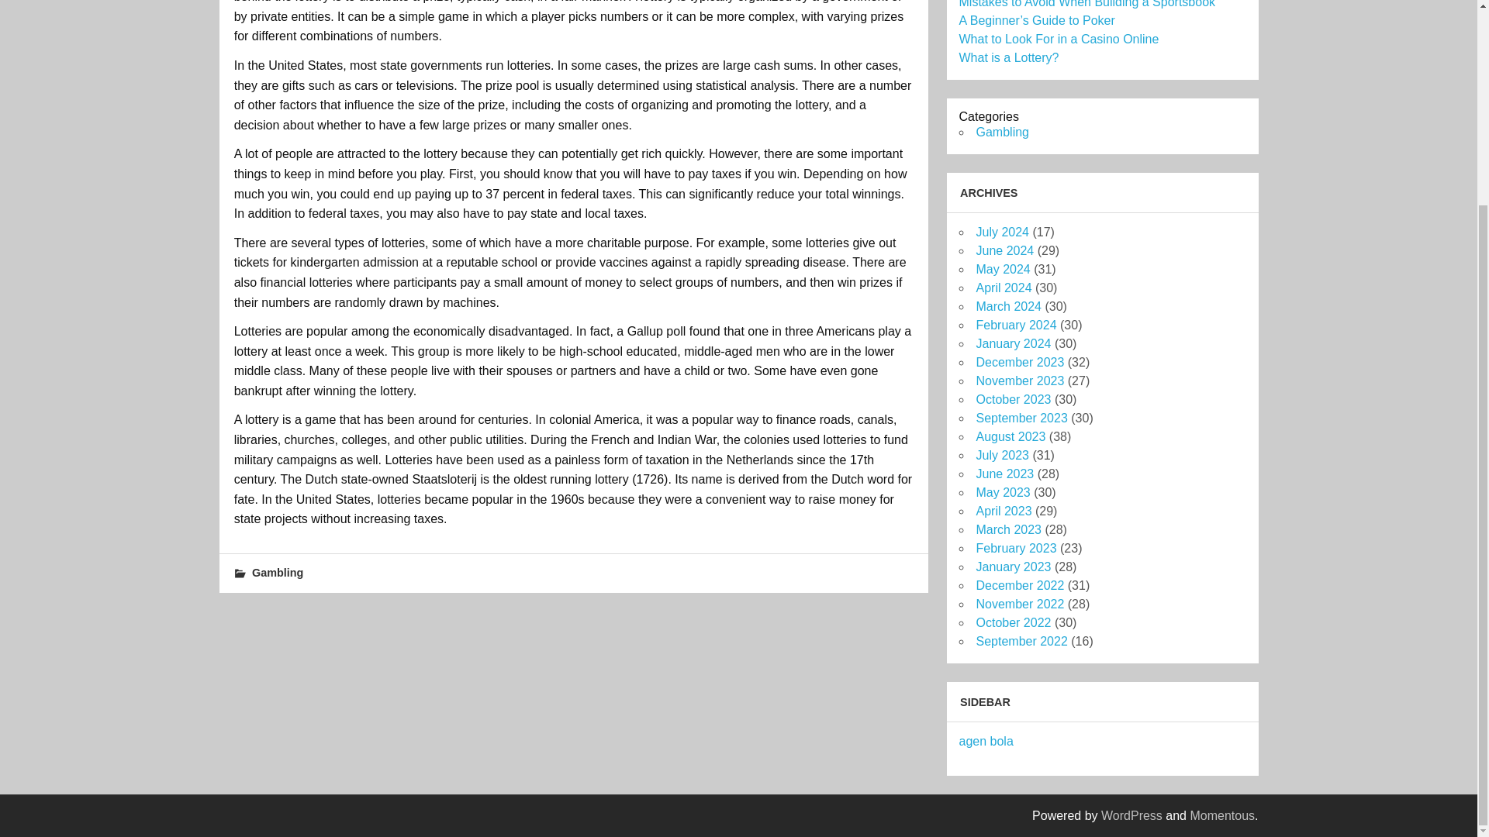  Describe the element at coordinates (1019, 585) in the screenshot. I see `December 2022` at that location.